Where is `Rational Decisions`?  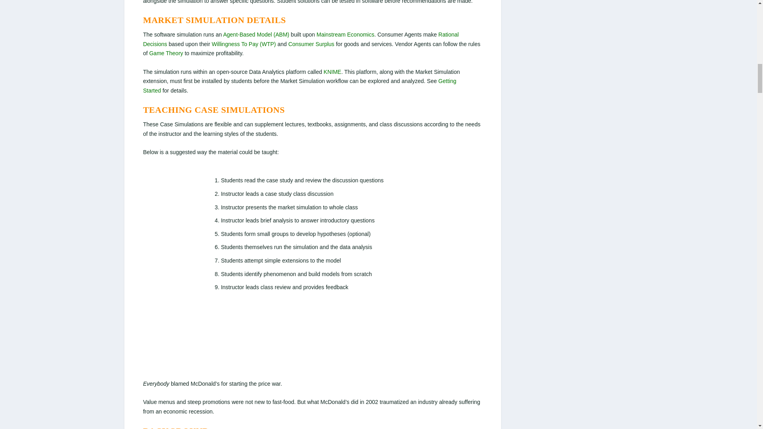
Rational Decisions is located at coordinates (301, 39).